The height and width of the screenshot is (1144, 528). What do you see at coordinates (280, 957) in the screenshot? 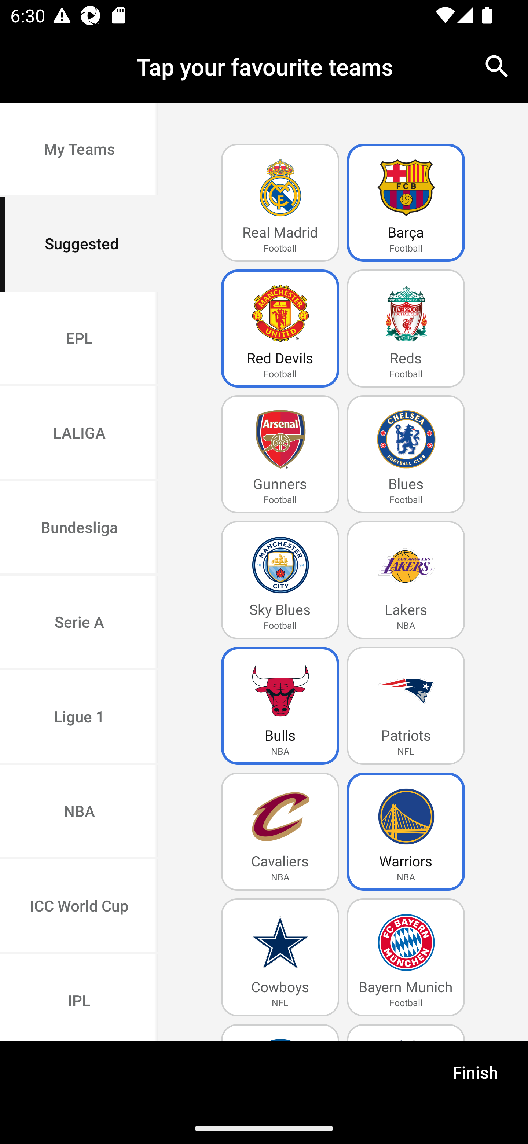
I see `Cowboys Cowboys NFL` at bounding box center [280, 957].